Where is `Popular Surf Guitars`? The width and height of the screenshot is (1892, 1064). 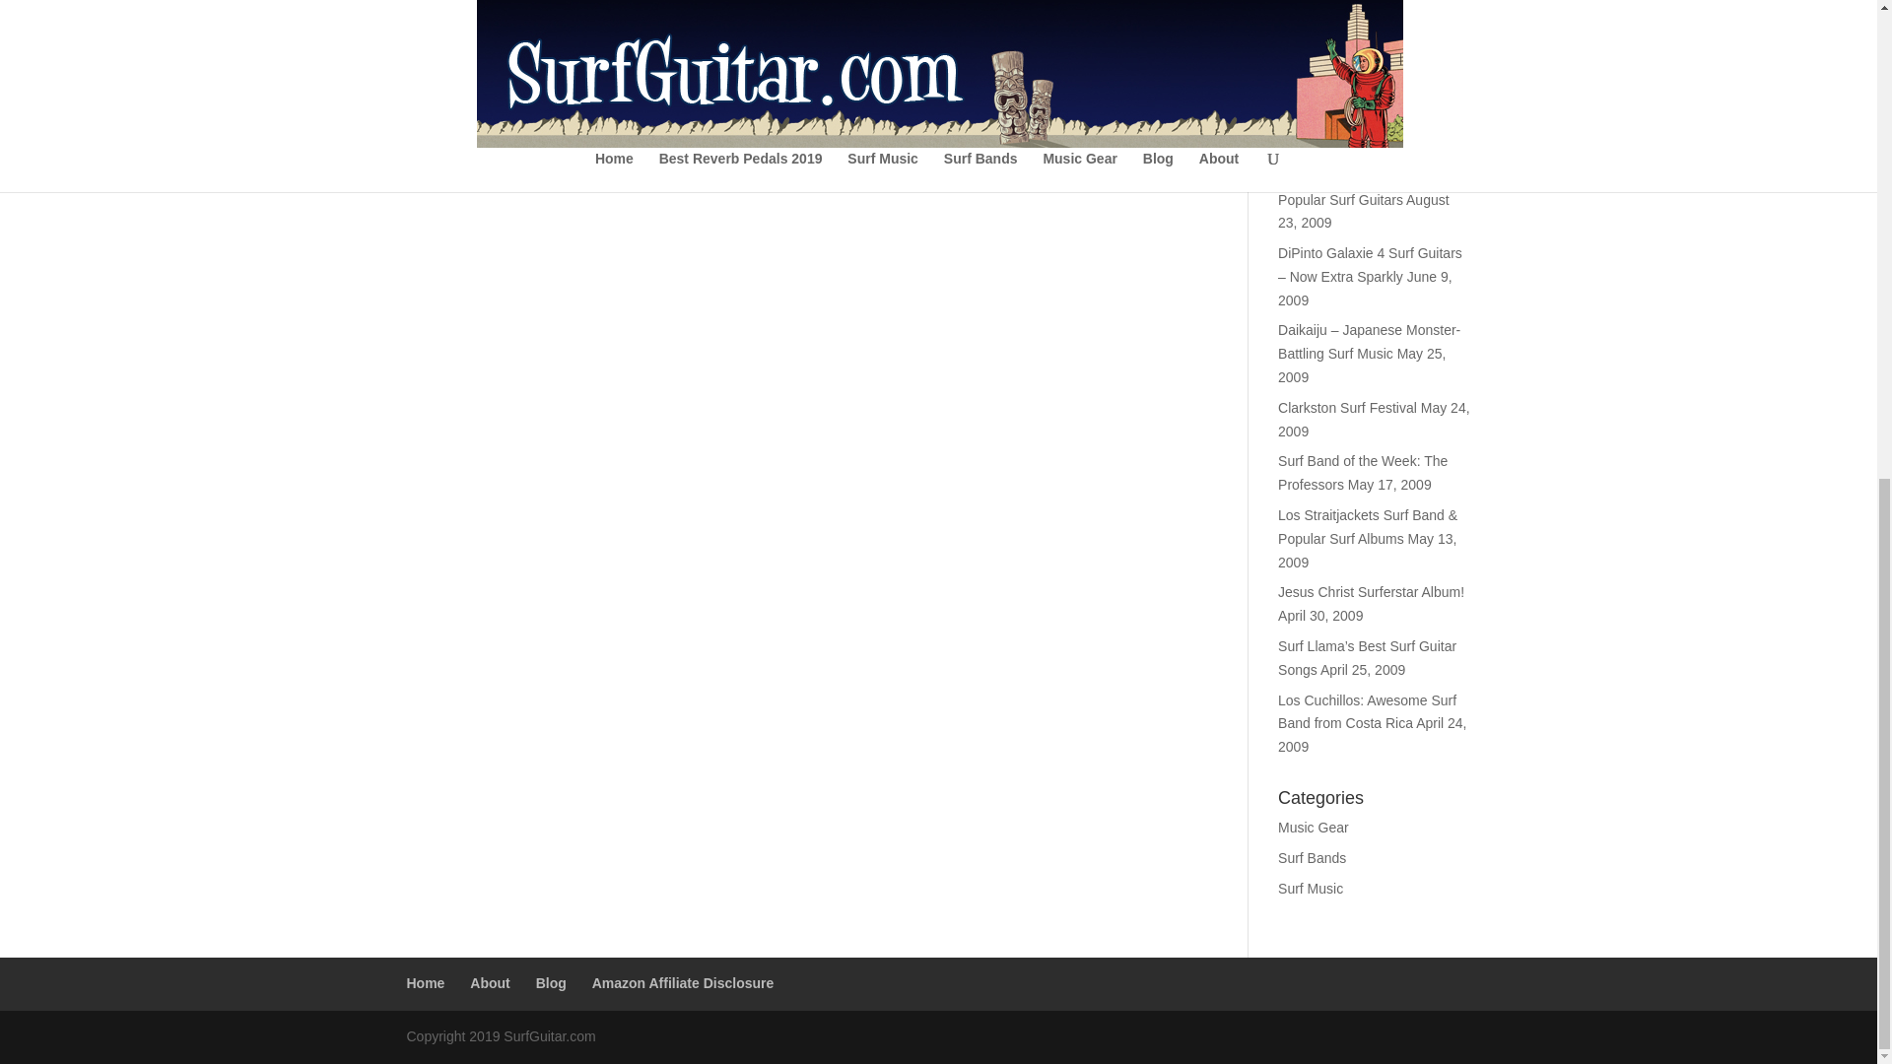 Popular Surf Guitars is located at coordinates (1340, 199).